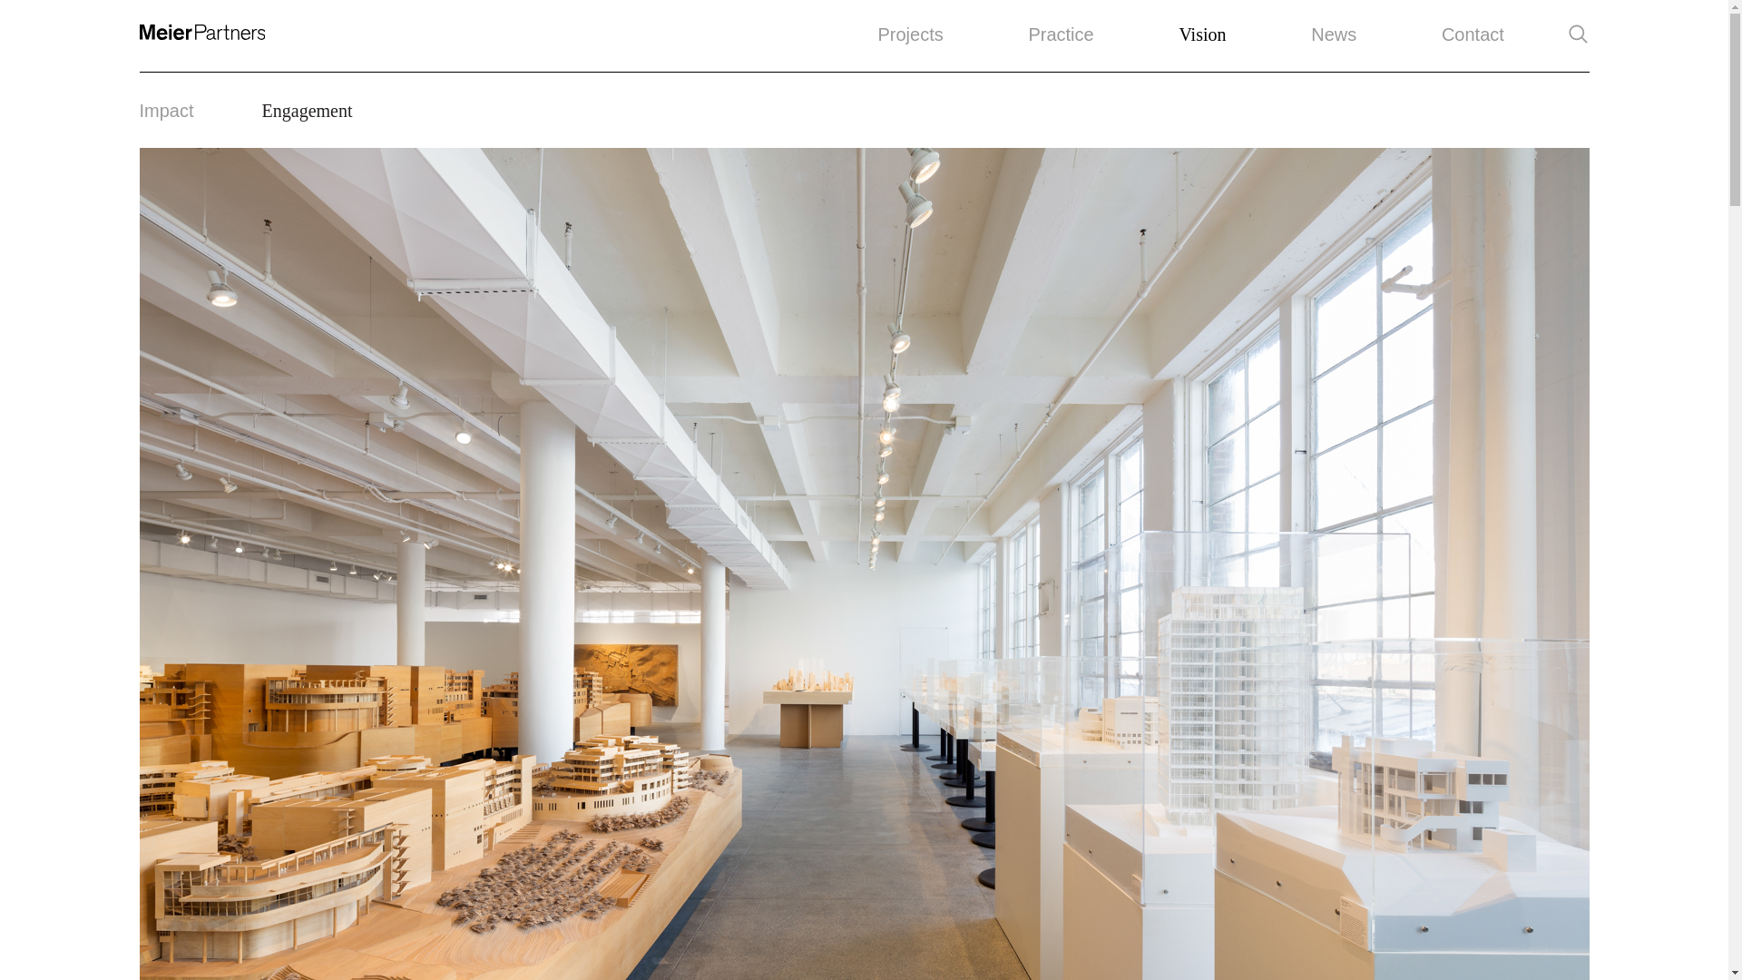 This screenshot has height=980, width=1742. I want to click on Contact, so click(1473, 34).